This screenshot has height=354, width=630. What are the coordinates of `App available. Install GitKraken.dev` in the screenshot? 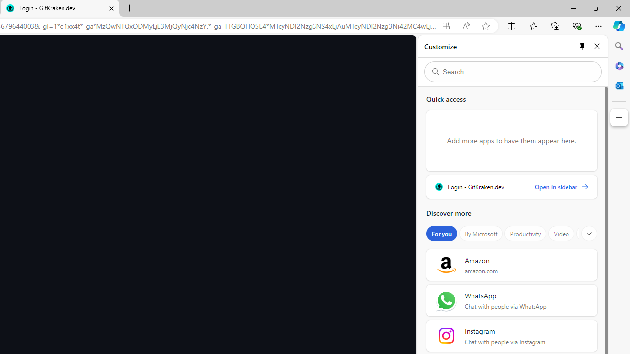 It's located at (446, 26).